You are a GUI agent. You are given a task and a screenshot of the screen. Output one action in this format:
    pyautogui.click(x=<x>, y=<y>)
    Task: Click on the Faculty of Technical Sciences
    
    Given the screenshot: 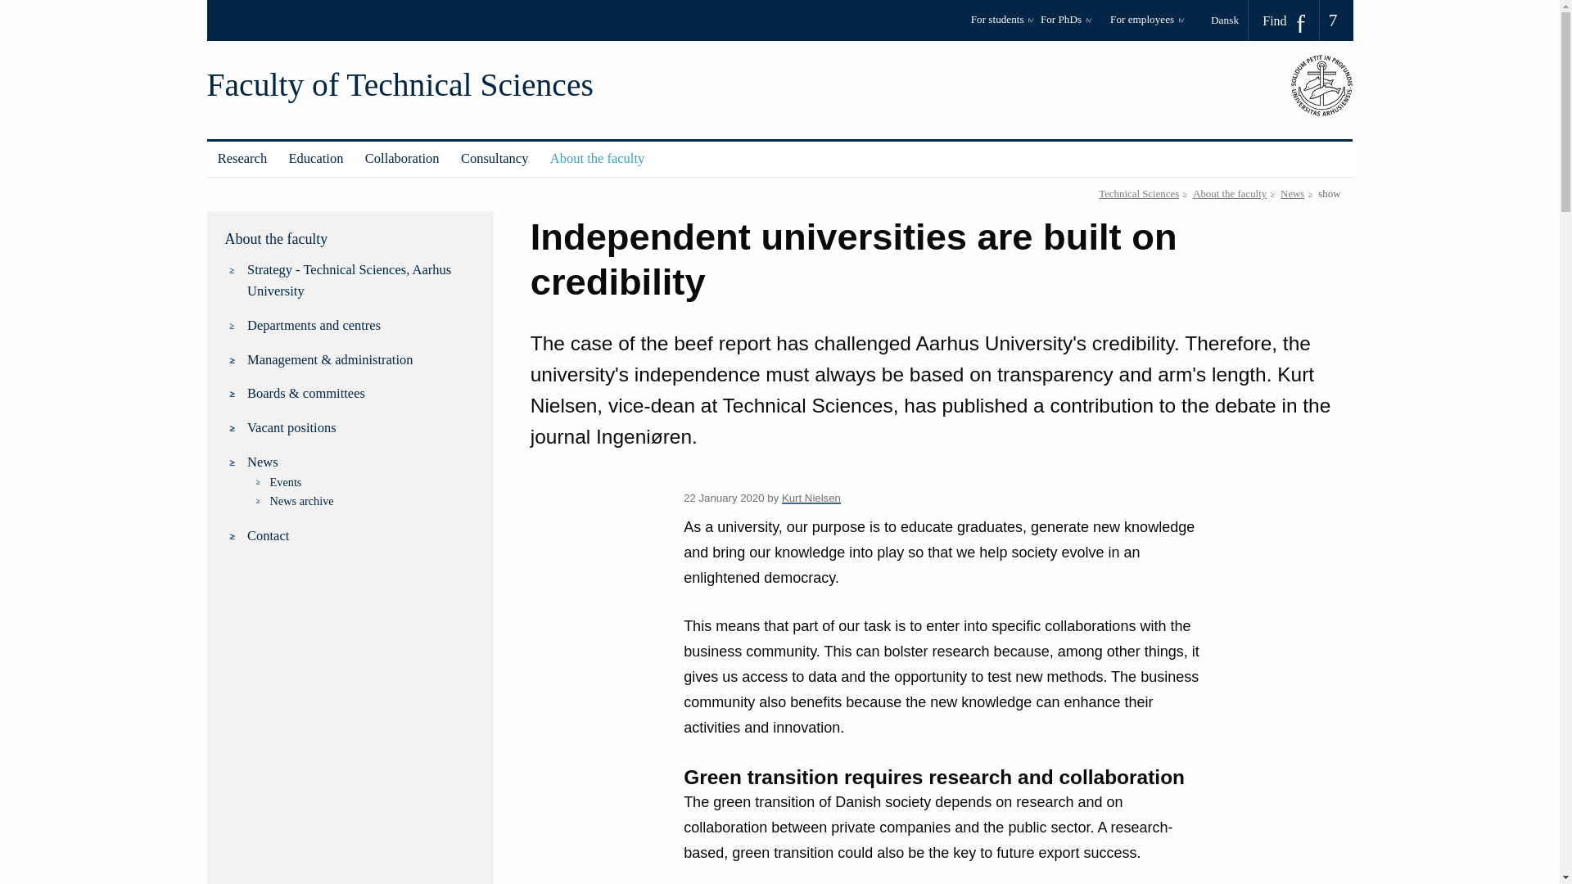 What is the action you would take?
    pyautogui.click(x=399, y=85)
    